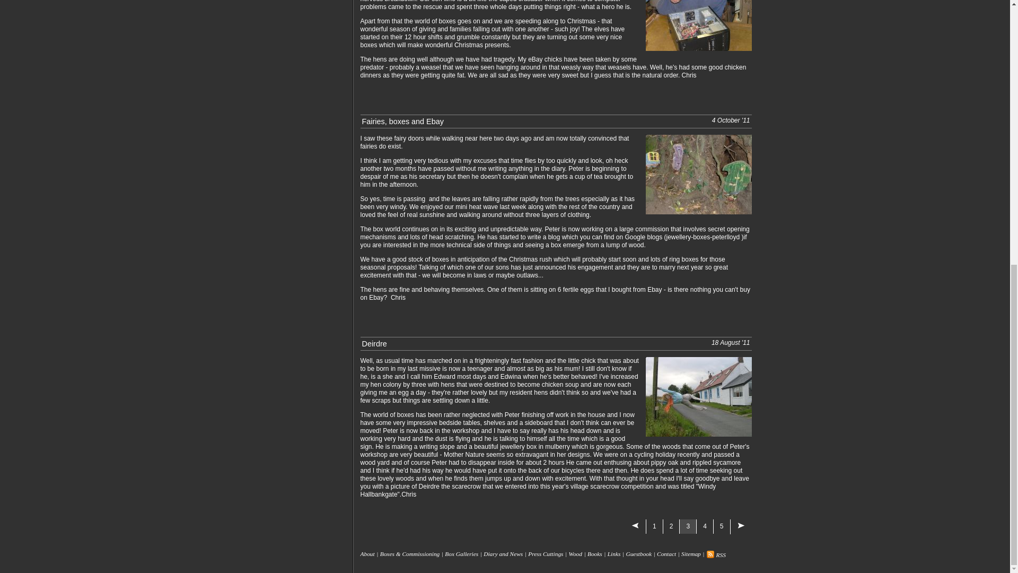  Describe the element at coordinates (666, 554) in the screenshot. I see `Contact` at that location.